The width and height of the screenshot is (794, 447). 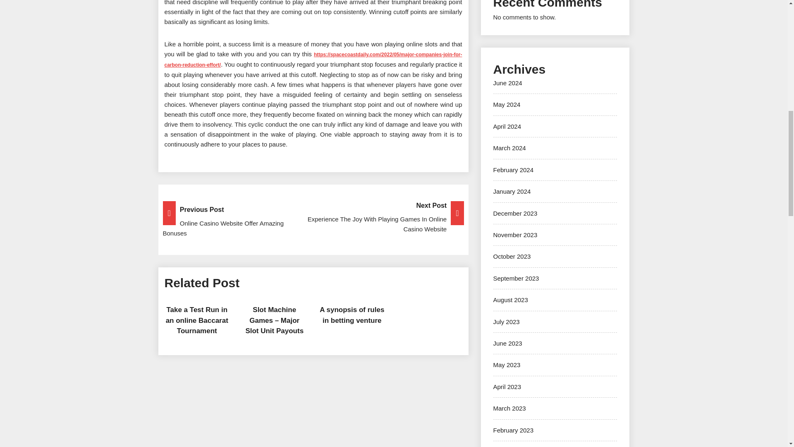 What do you see at coordinates (506, 104) in the screenshot?
I see `May 2024` at bounding box center [506, 104].